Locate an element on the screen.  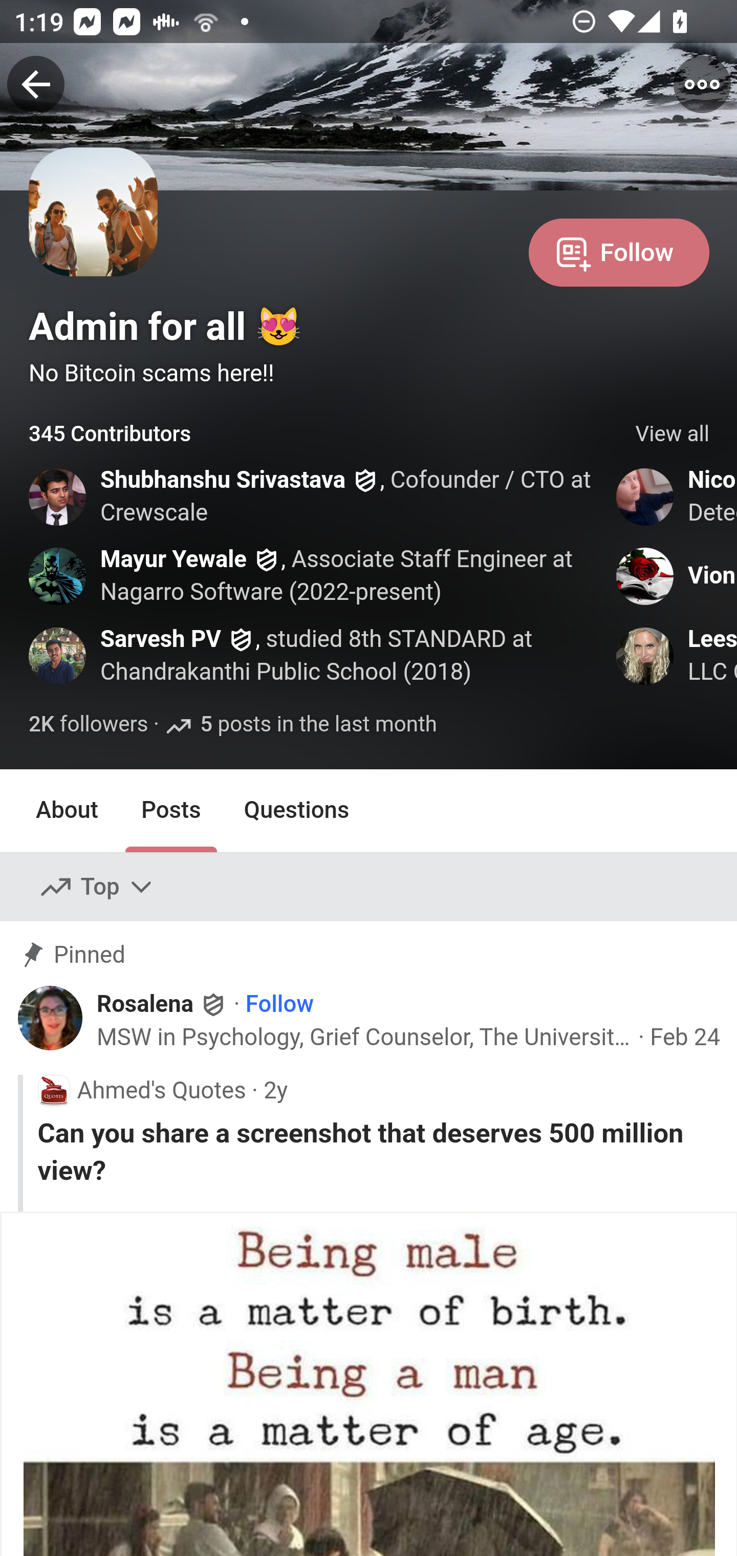
Profile photo for Nicole Higginbotham is located at coordinates (645, 496).